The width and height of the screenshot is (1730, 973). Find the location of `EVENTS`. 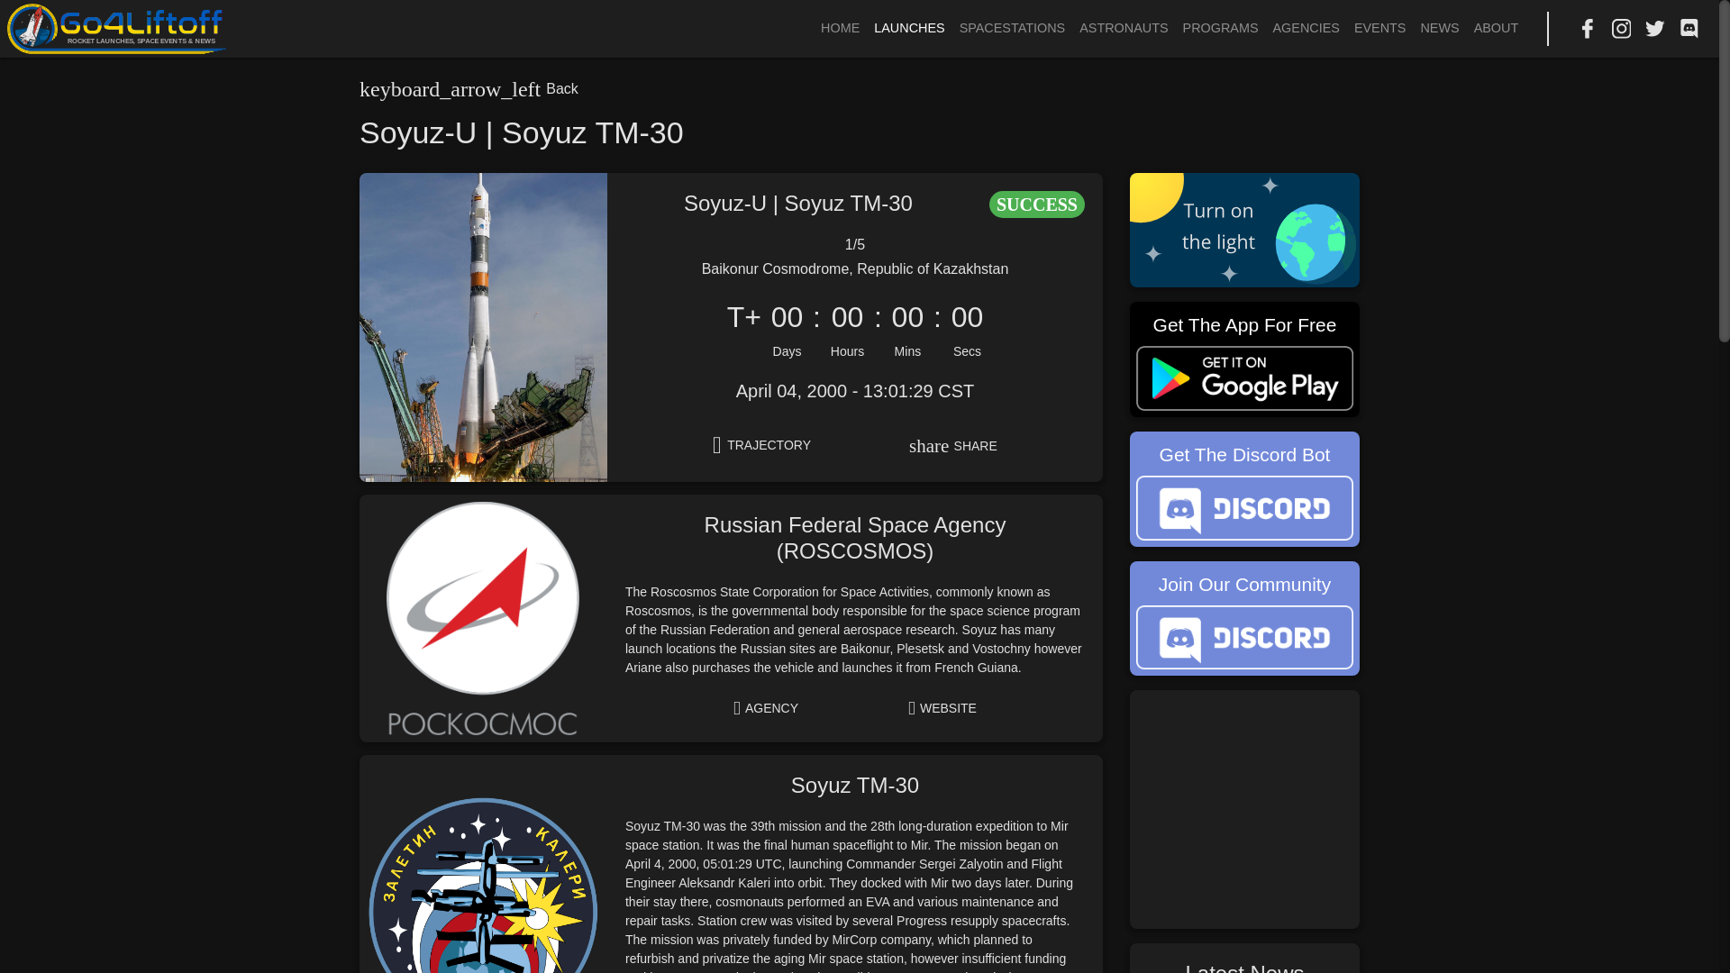

EVENTS is located at coordinates (1380, 29).